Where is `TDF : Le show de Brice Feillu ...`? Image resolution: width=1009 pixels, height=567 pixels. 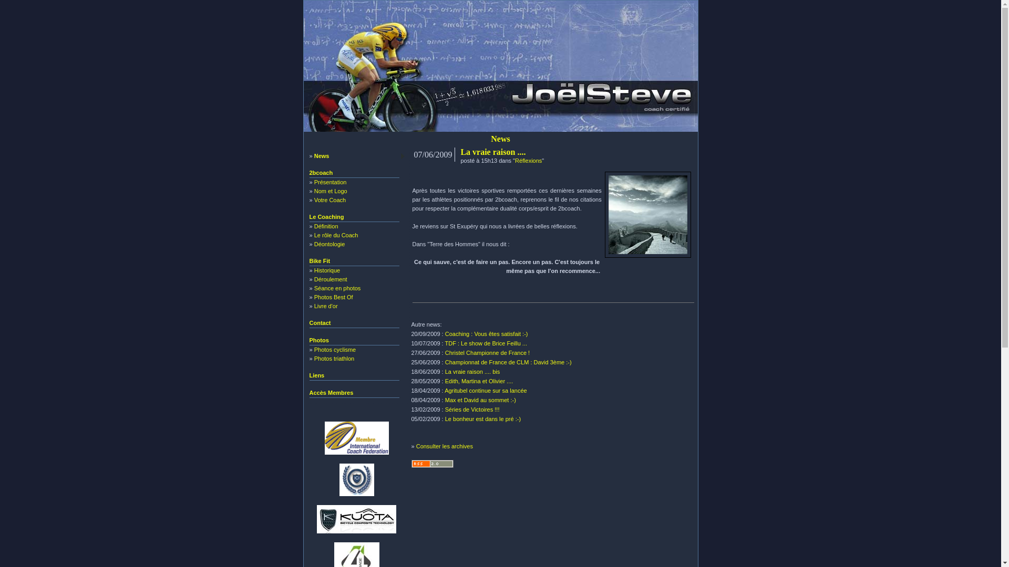 TDF : Le show de Brice Feillu ... is located at coordinates (487, 343).